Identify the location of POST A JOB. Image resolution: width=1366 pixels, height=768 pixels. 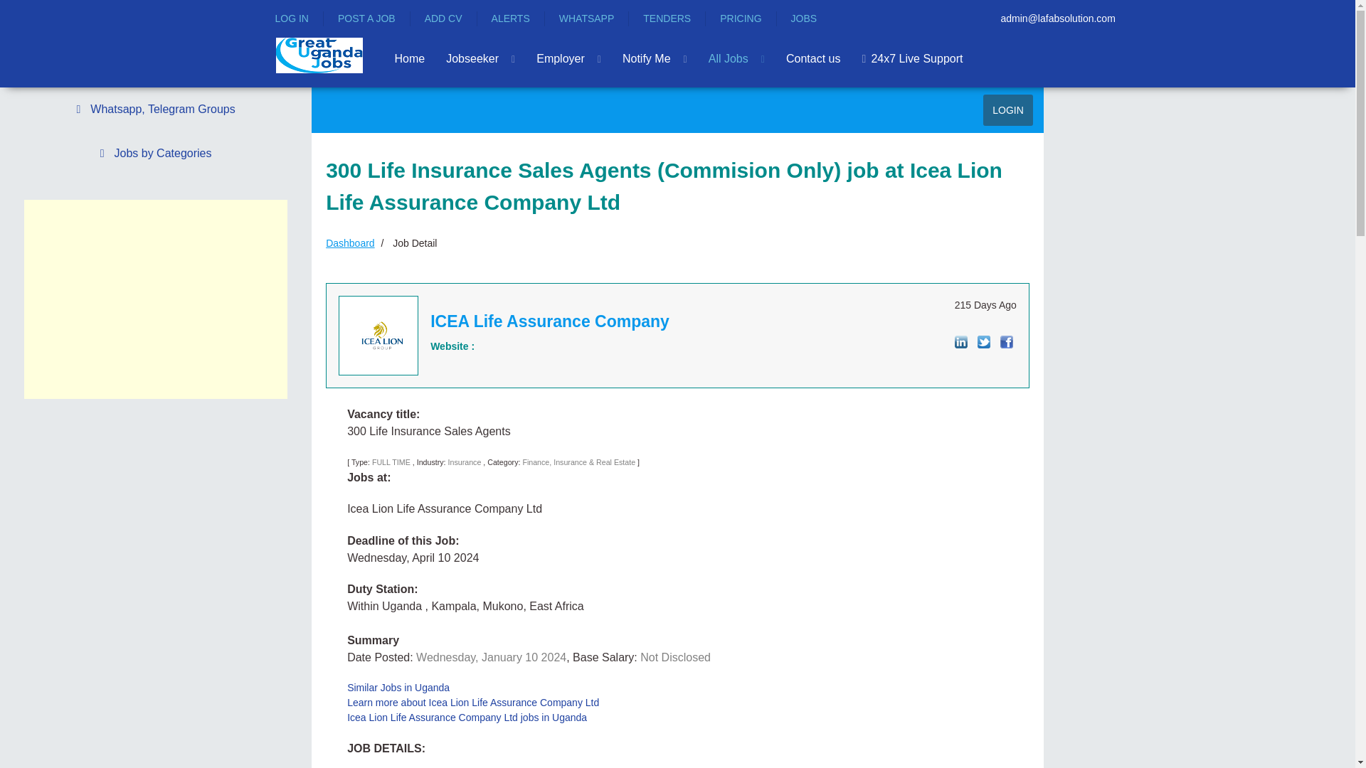
(366, 18).